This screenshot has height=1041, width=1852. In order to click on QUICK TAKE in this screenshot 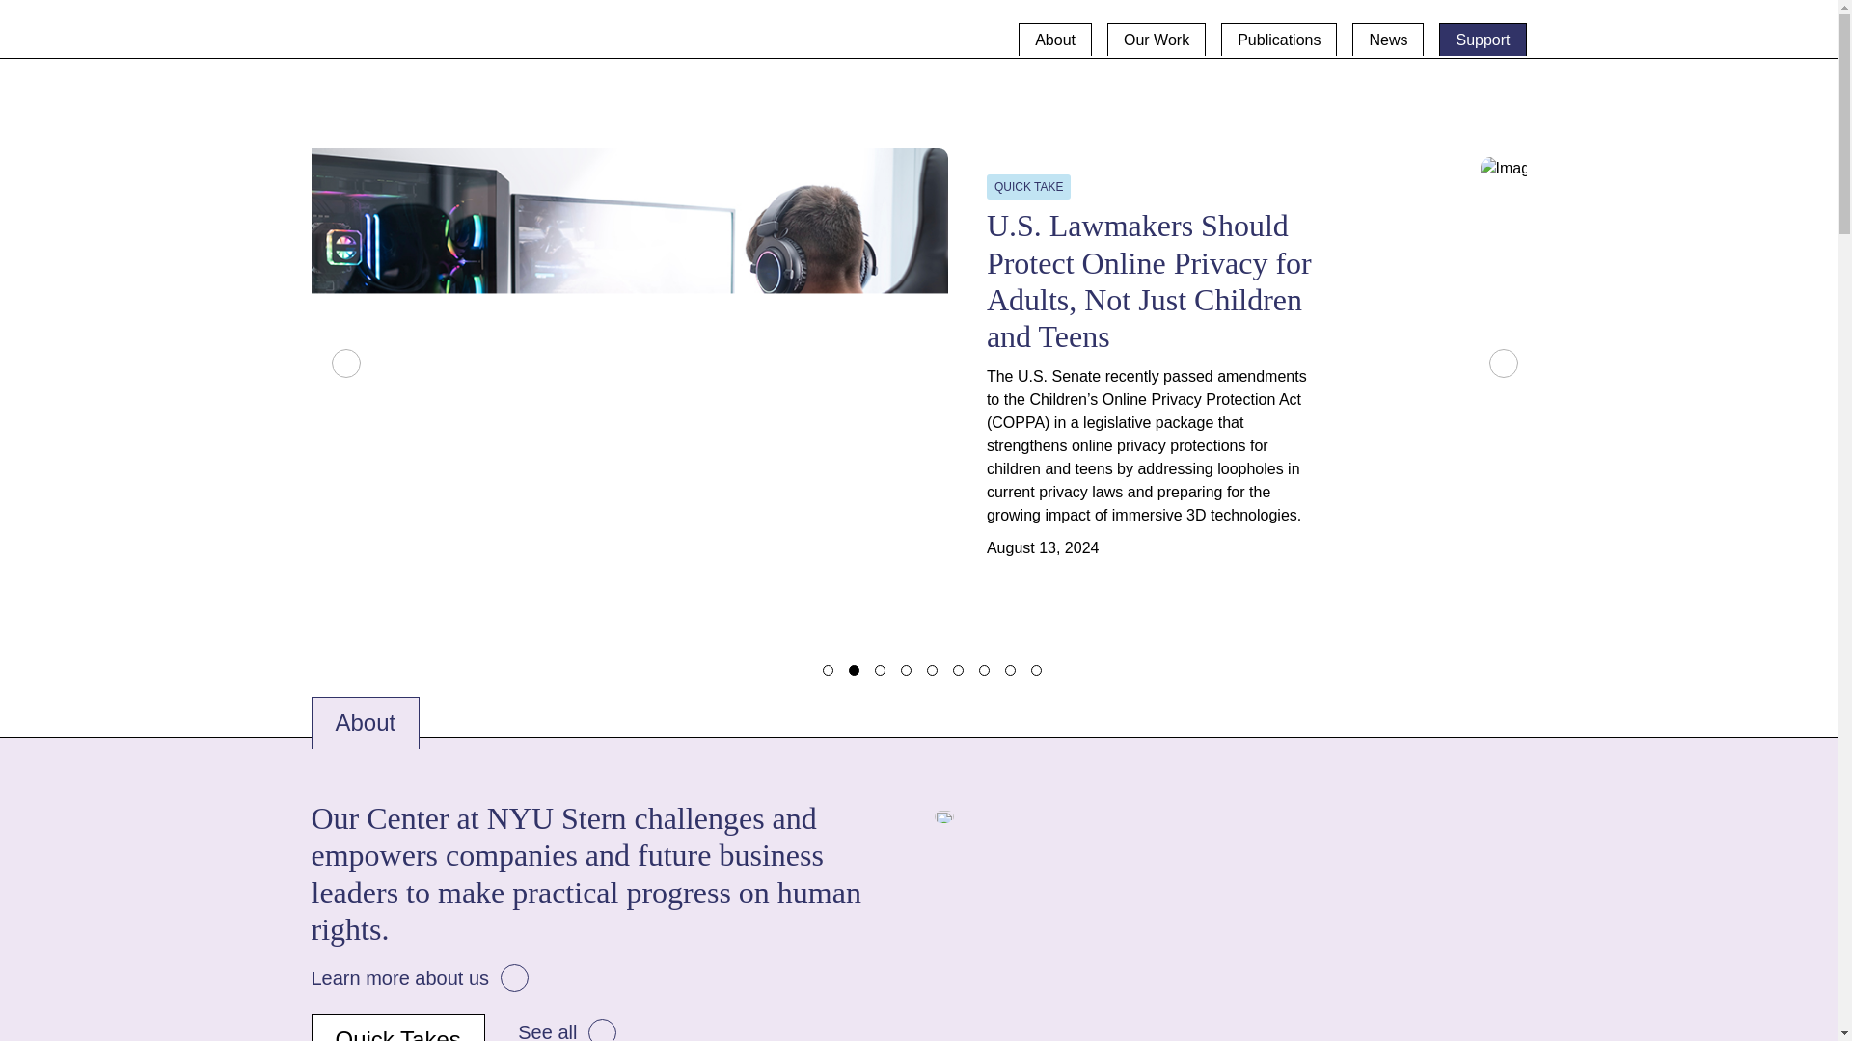, I will do `click(1029, 187)`.